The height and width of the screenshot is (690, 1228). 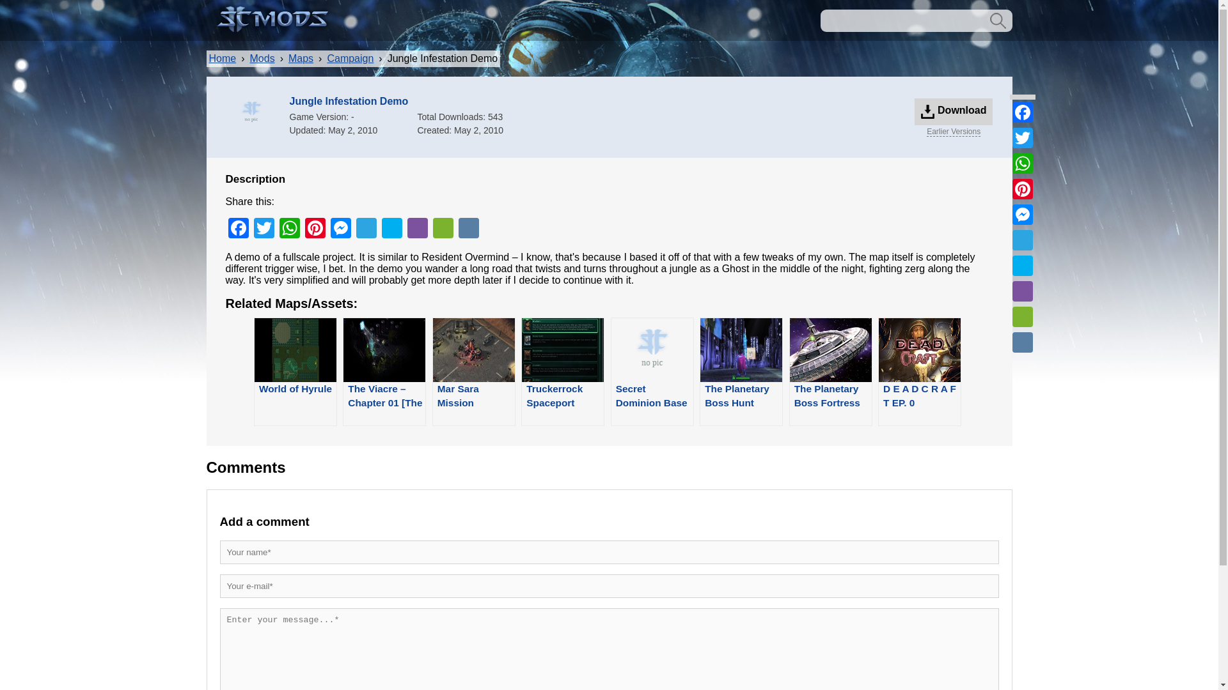 What do you see at coordinates (953, 130) in the screenshot?
I see `Earlier Versions` at bounding box center [953, 130].